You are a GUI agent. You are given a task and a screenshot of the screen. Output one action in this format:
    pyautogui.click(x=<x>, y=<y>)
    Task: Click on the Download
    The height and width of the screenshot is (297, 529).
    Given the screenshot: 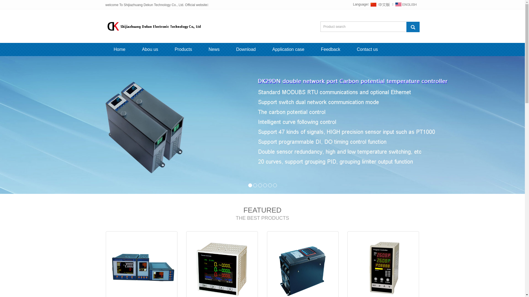 What is the action you would take?
    pyautogui.click(x=246, y=50)
    